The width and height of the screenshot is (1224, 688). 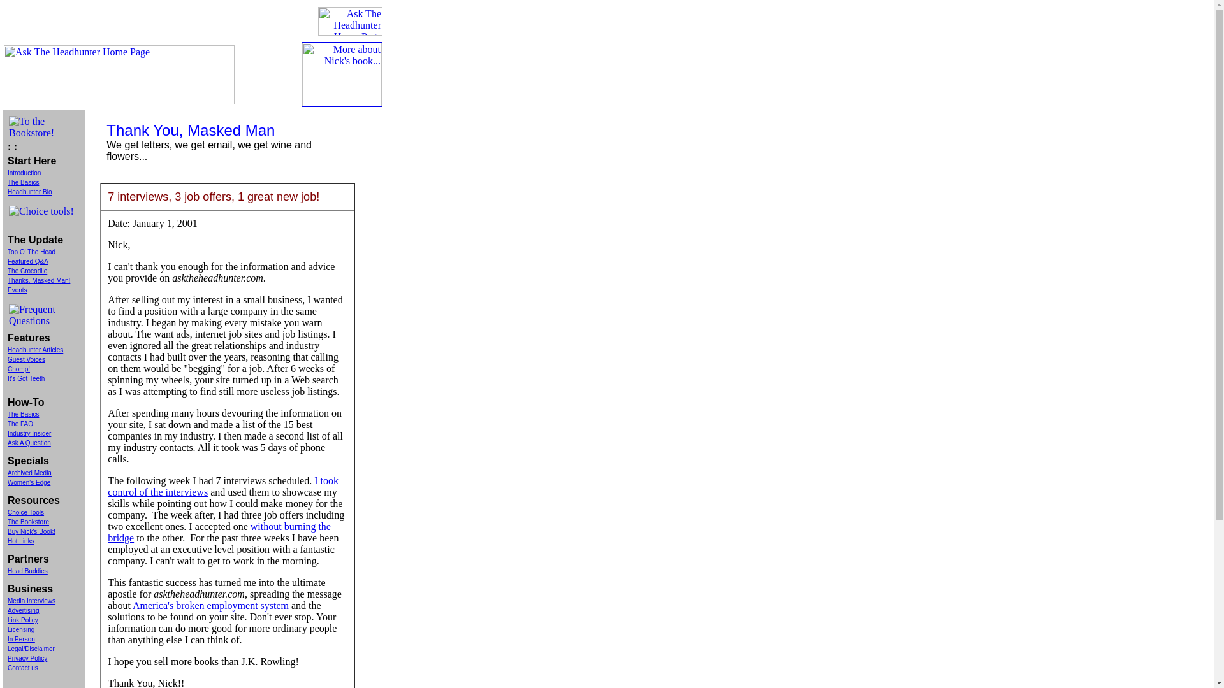 What do you see at coordinates (35, 350) in the screenshot?
I see `Headhunter Articles` at bounding box center [35, 350].